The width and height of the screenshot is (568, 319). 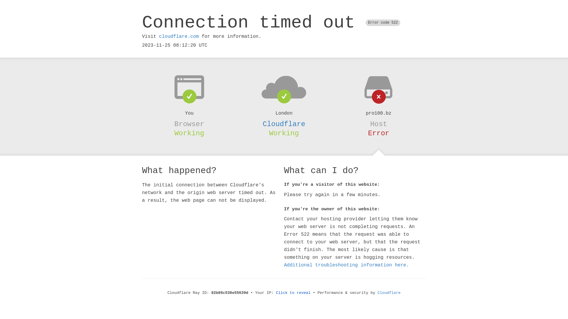 I want to click on Additional troubleshooting information here., so click(x=346, y=265).